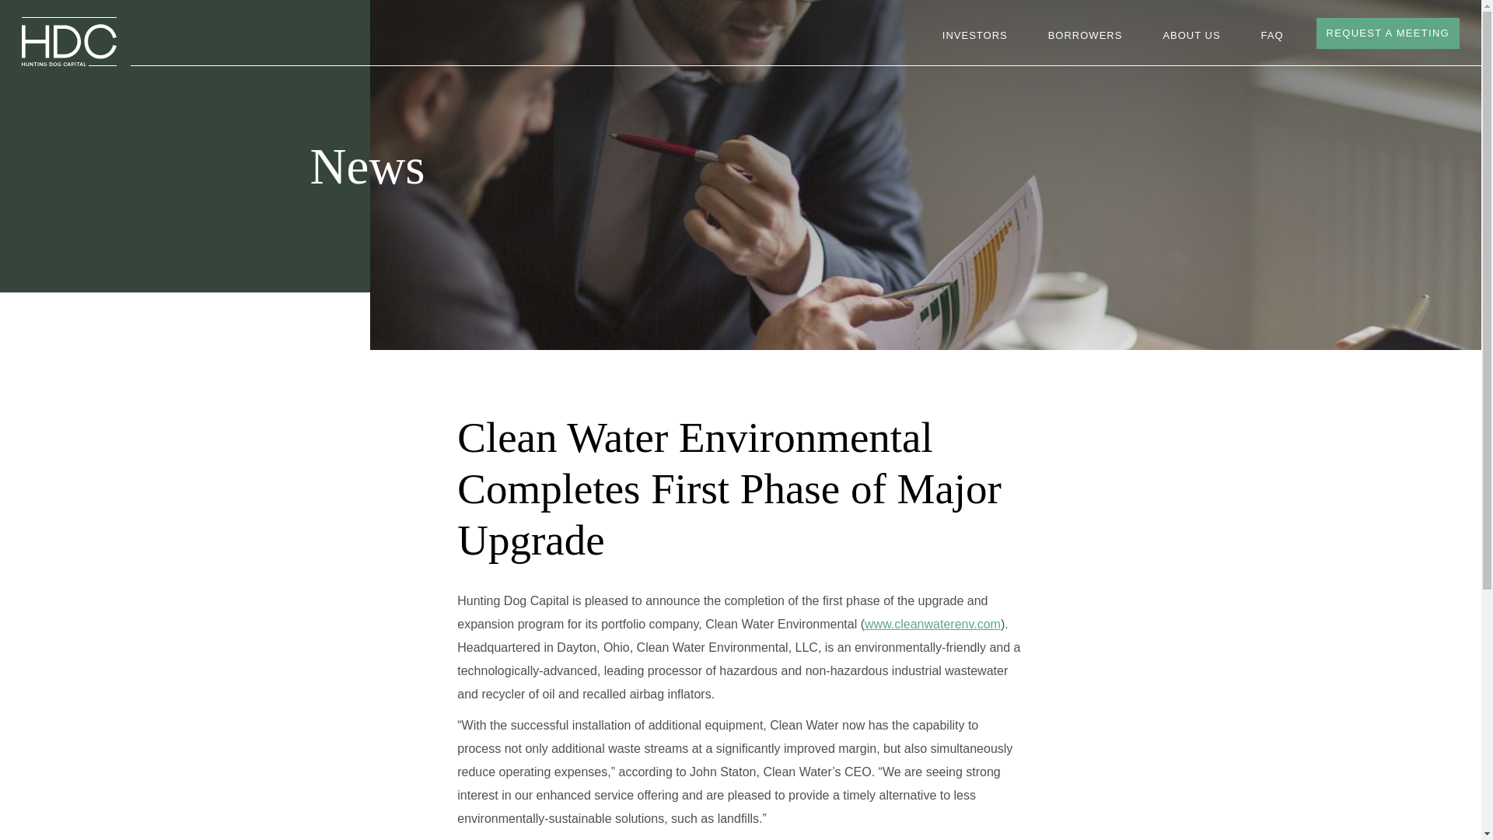  What do you see at coordinates (1085, 36) in the screenshot?
I see `BORROWERS` at bounding box center [1085, 36].